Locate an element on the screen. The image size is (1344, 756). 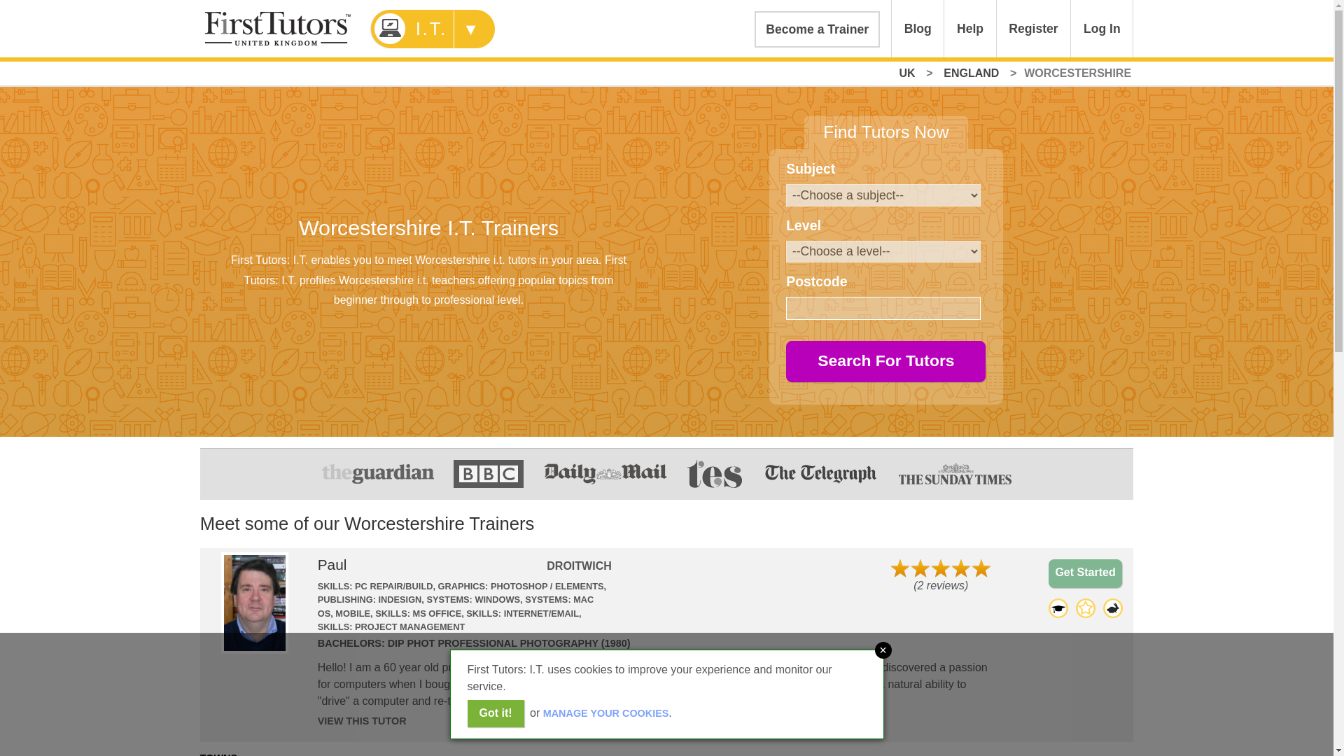
UK is located at coordinates (907, 73).